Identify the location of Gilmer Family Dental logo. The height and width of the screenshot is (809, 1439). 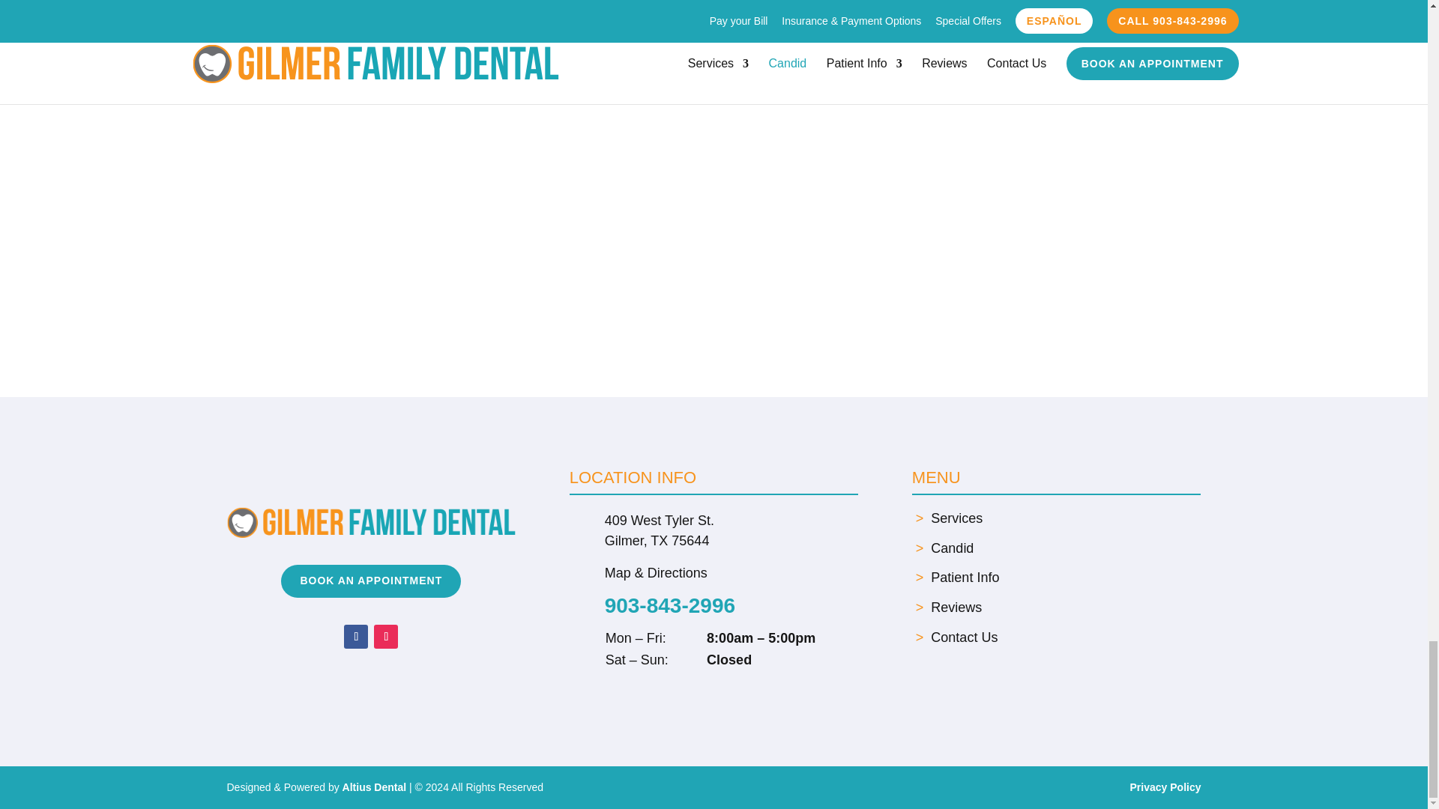
(370, 523).